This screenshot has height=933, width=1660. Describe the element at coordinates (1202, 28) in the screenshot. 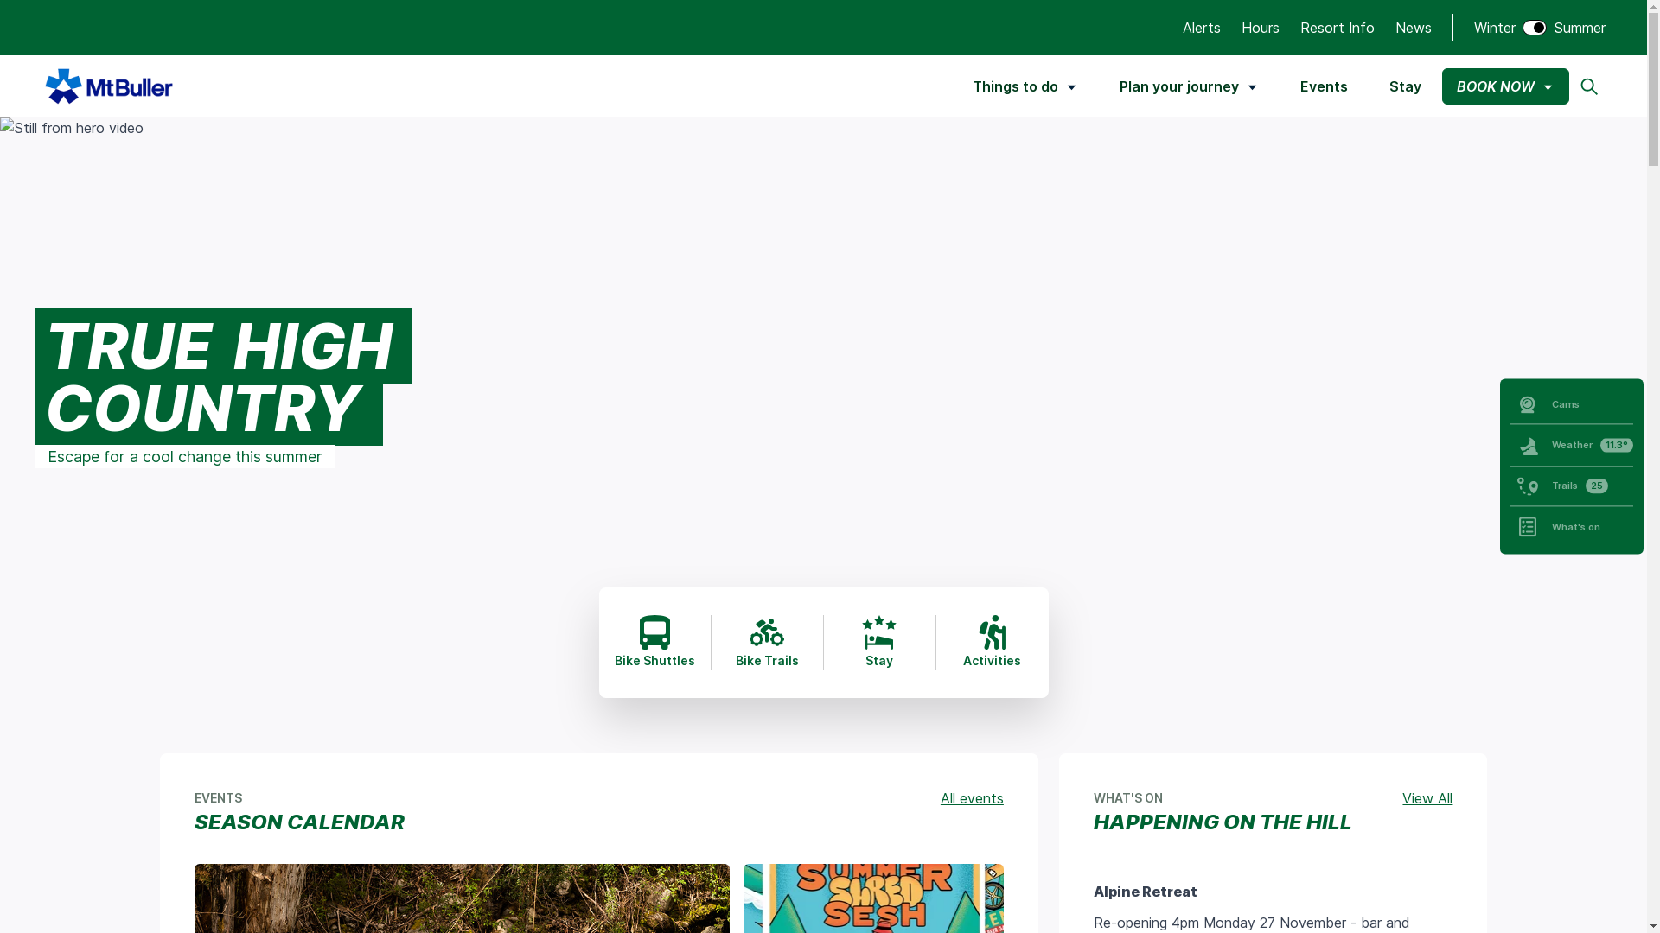

I see `Alerts` at that location.